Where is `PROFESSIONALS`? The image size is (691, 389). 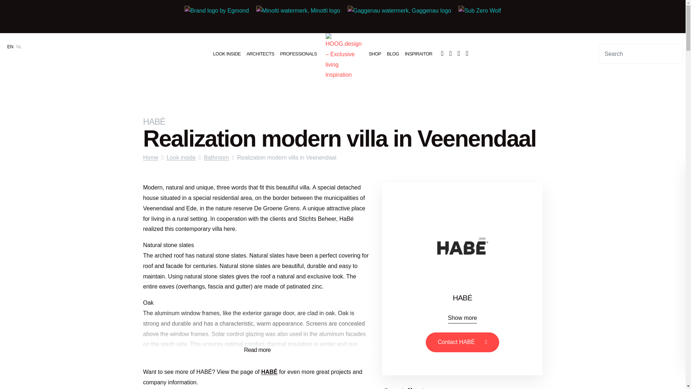
PROFESSIONALS is located at coordinates (298, 53).